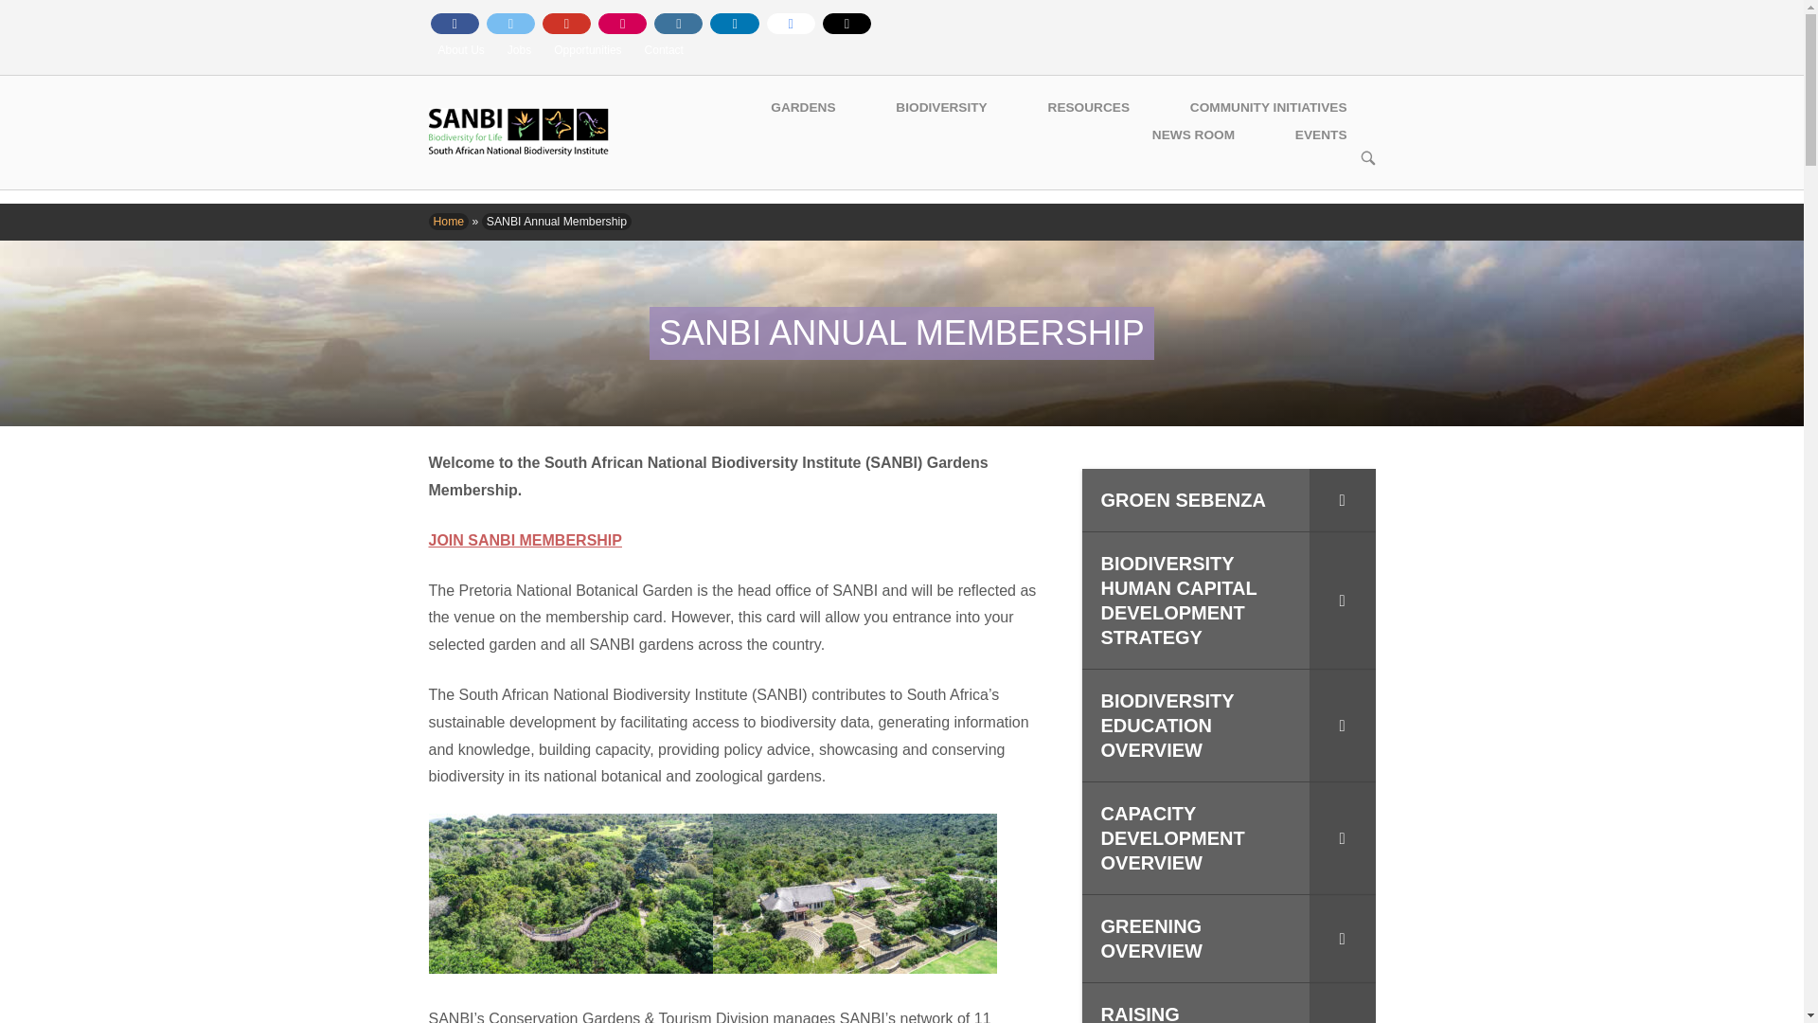 The width and height of the screenshot is (1818, 1023). Describe the element at coordinates (566, 23) in the screenshot. I see `SANBI on Youtube` at that location.